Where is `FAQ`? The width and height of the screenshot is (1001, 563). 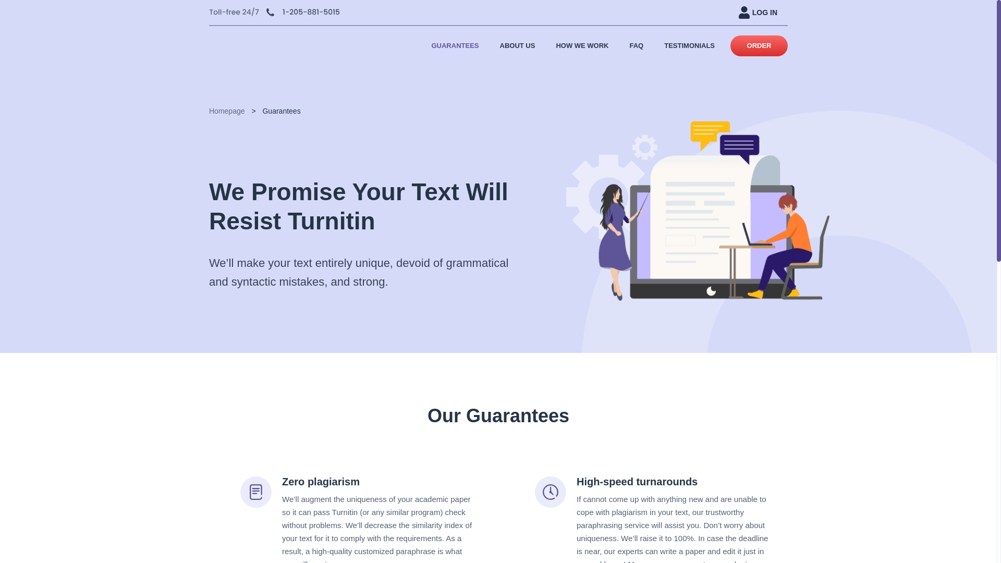
FAQ is located at coordinates (636, 45).